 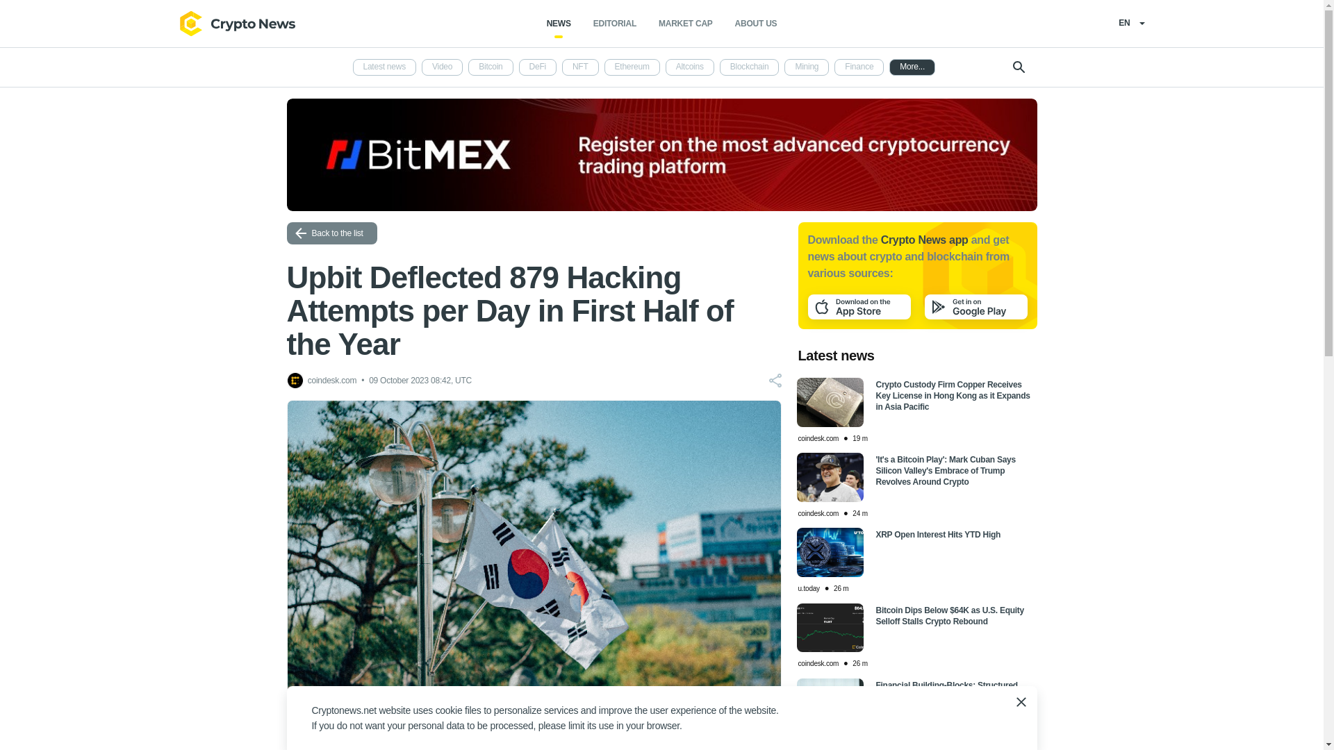 I want to click on Ethereum, so click(x=632, y=67).